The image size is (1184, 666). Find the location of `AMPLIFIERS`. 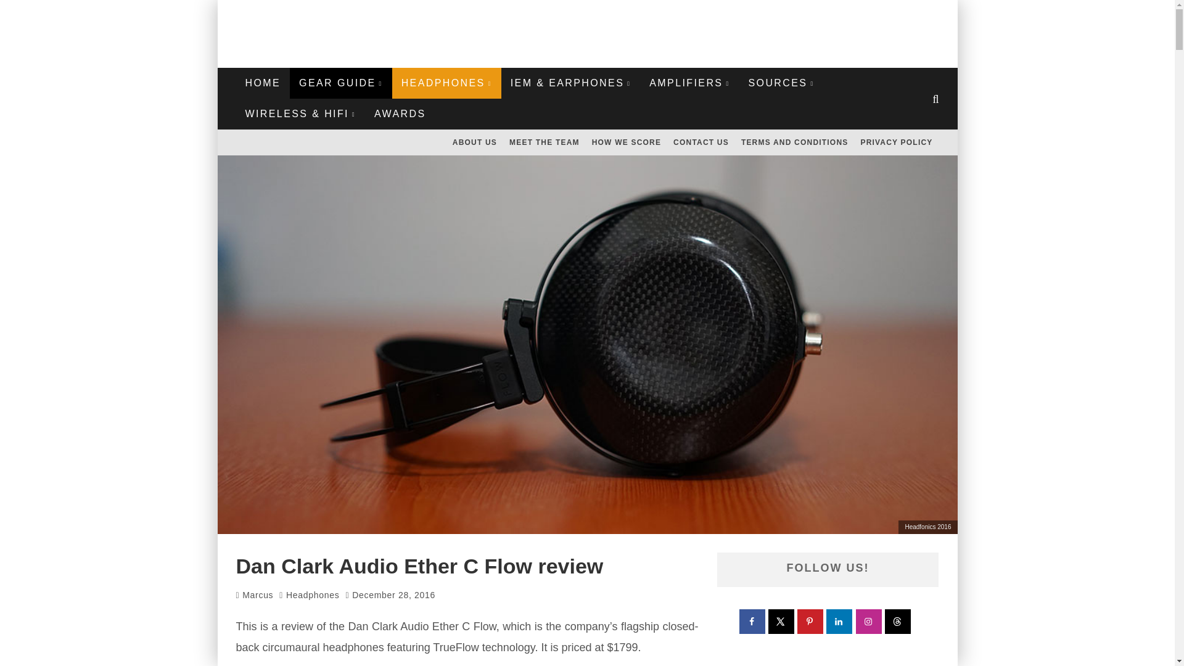

AMPLIFIERS is located at coordinates (689, 83).